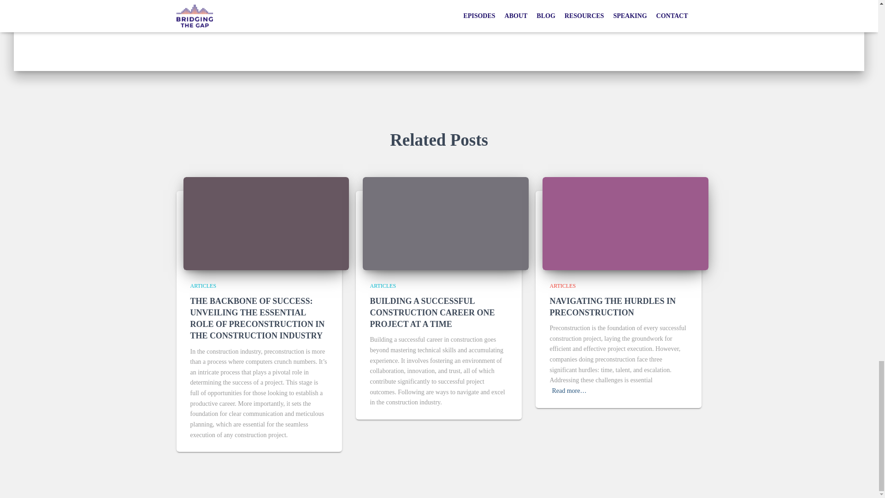 The width and height of the screenshot is (885, 498). Describe the element at coordinates (613, 306) in the screenshot. I see `NAVIGATING THE HURDLES IN PRECONSTRUCTION` at that location.